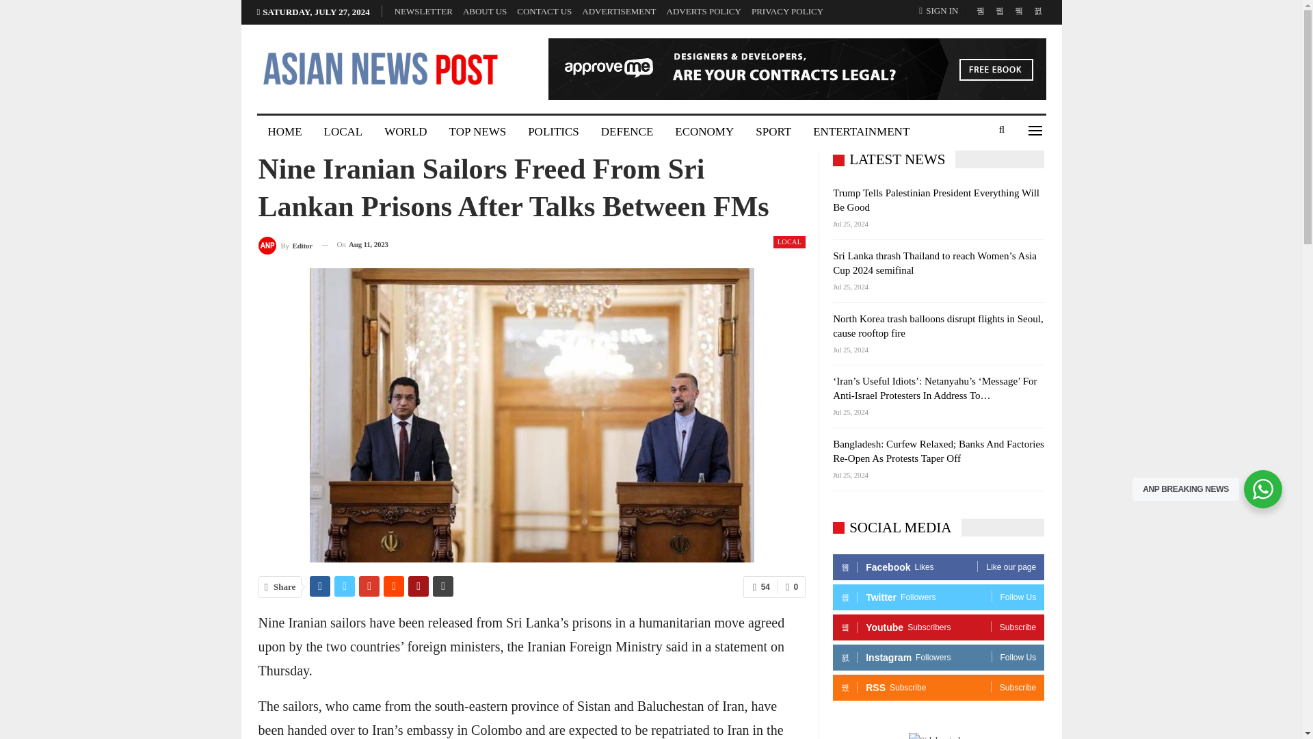  I want to click on ADVERTS POLICY, so click(704, 11).